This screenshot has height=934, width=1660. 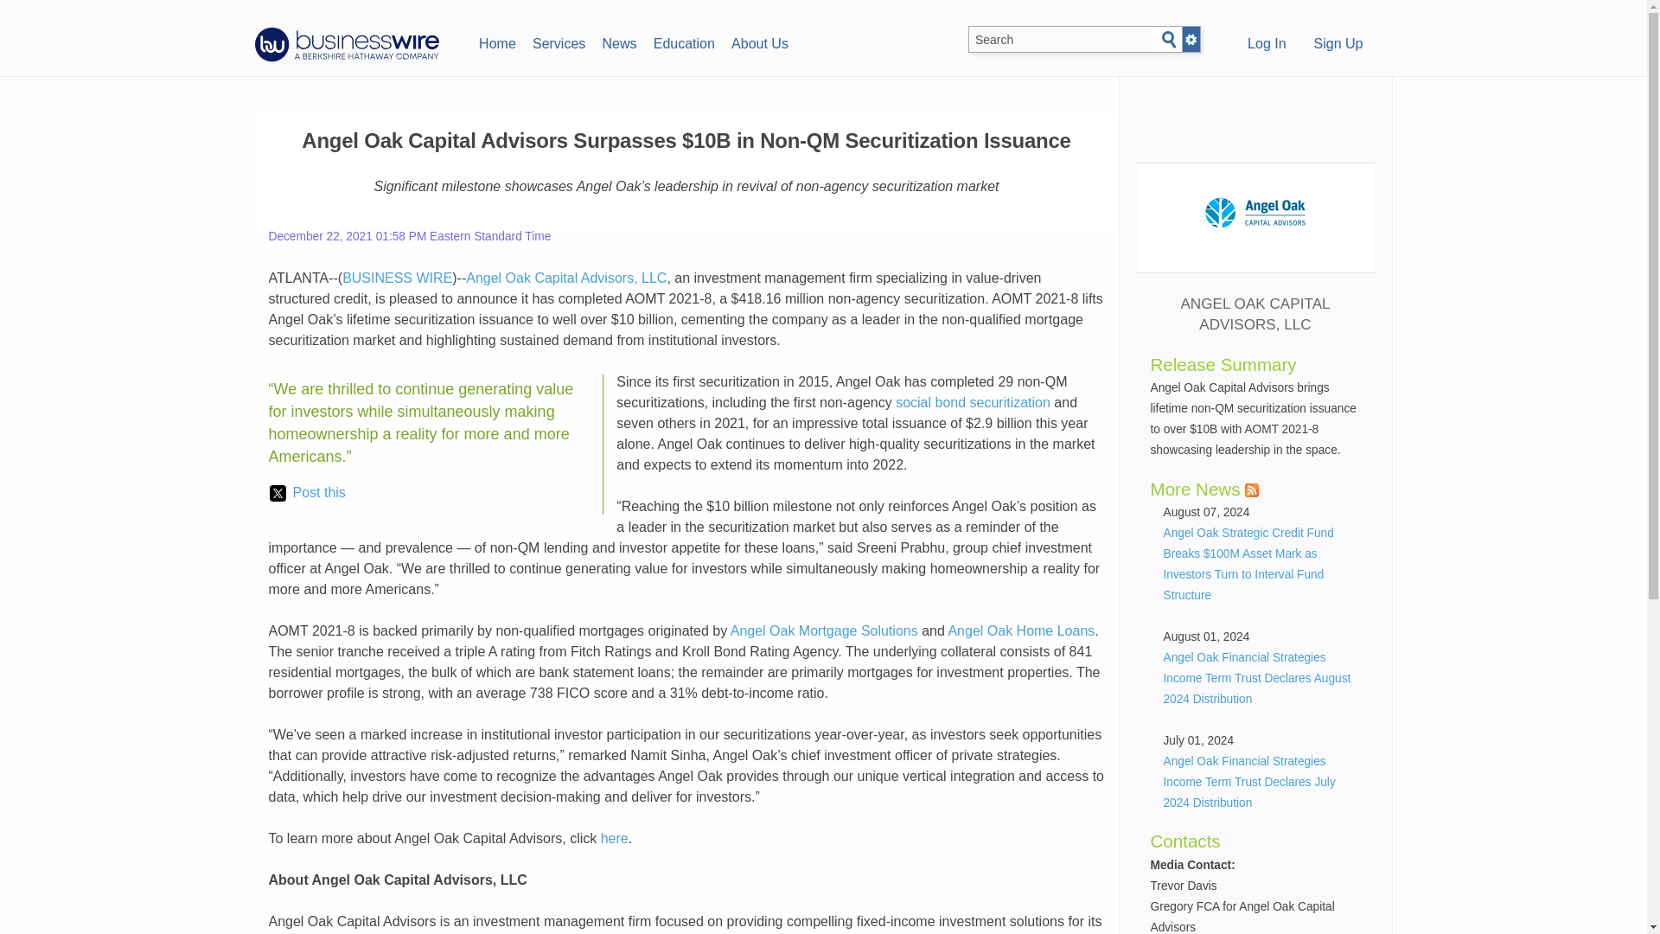 I want to click on here, so click(x=615, y=839).